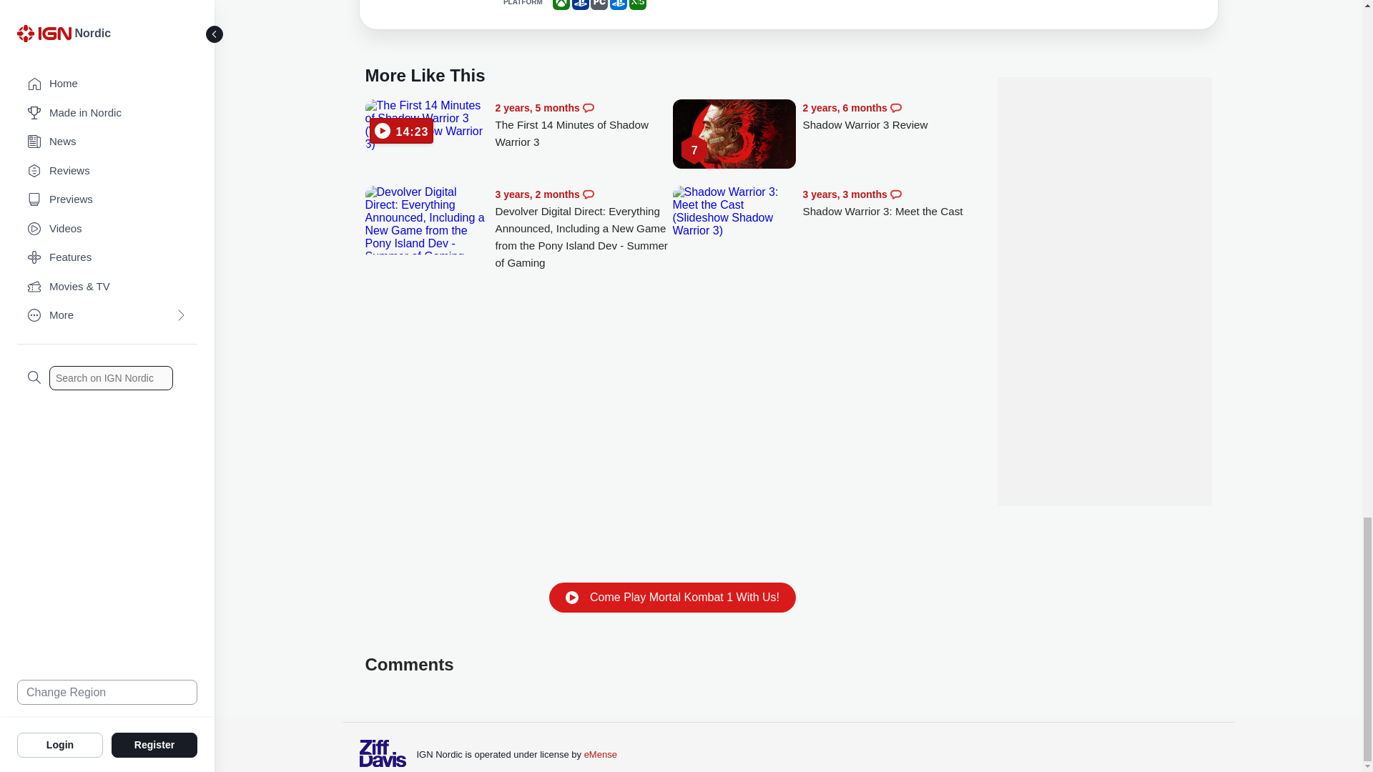 This screenshot has width=1373, height=772. I want to click on XBOXSERIES, so click(638, 5).